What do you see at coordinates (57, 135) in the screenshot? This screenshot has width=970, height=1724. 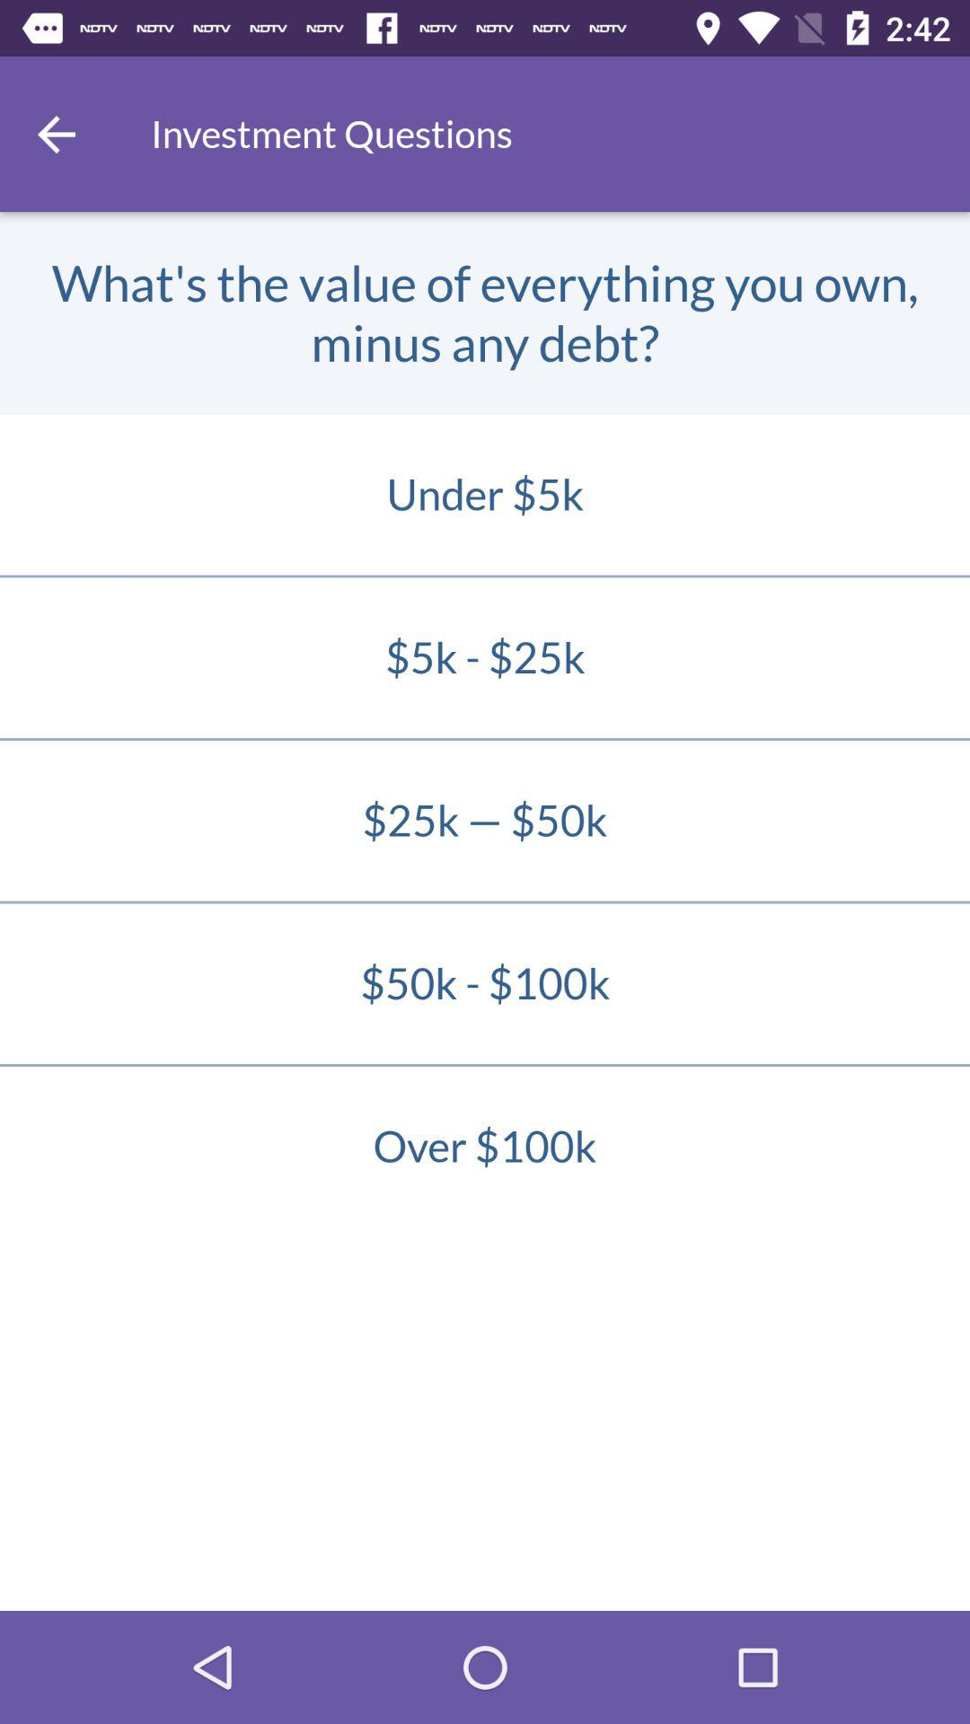 I see `go back` at bounding box center [57, 135].